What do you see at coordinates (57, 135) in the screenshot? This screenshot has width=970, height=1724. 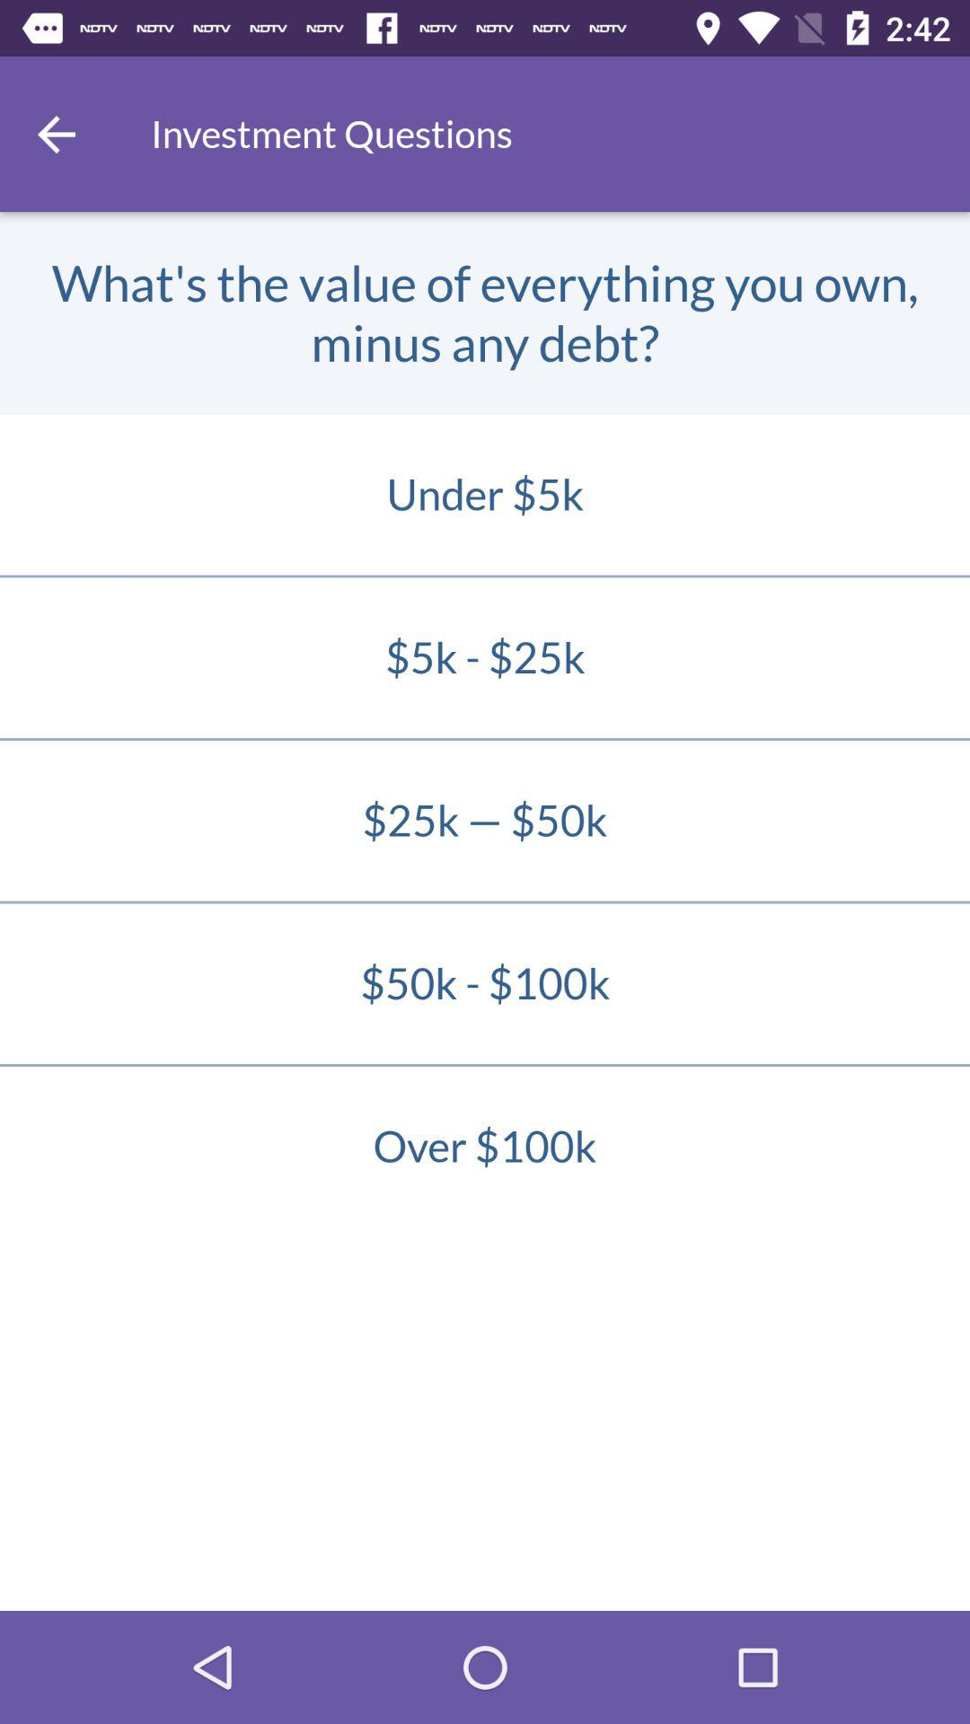 I see `go back` at bounding box center [57, 135].